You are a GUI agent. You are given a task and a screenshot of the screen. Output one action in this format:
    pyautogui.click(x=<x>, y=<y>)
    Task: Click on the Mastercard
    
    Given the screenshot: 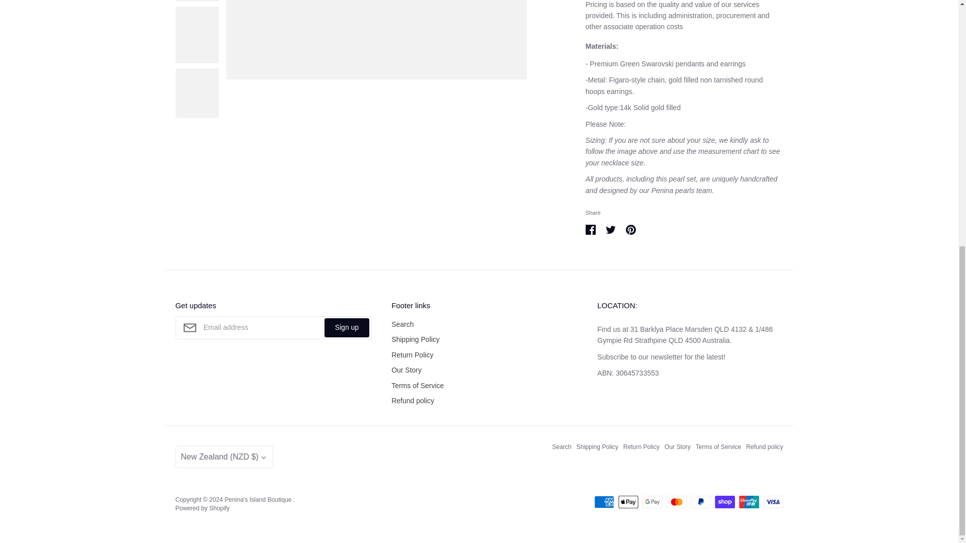 What is the action you would take?
    pyautogui.click(x=676, y=502)
    